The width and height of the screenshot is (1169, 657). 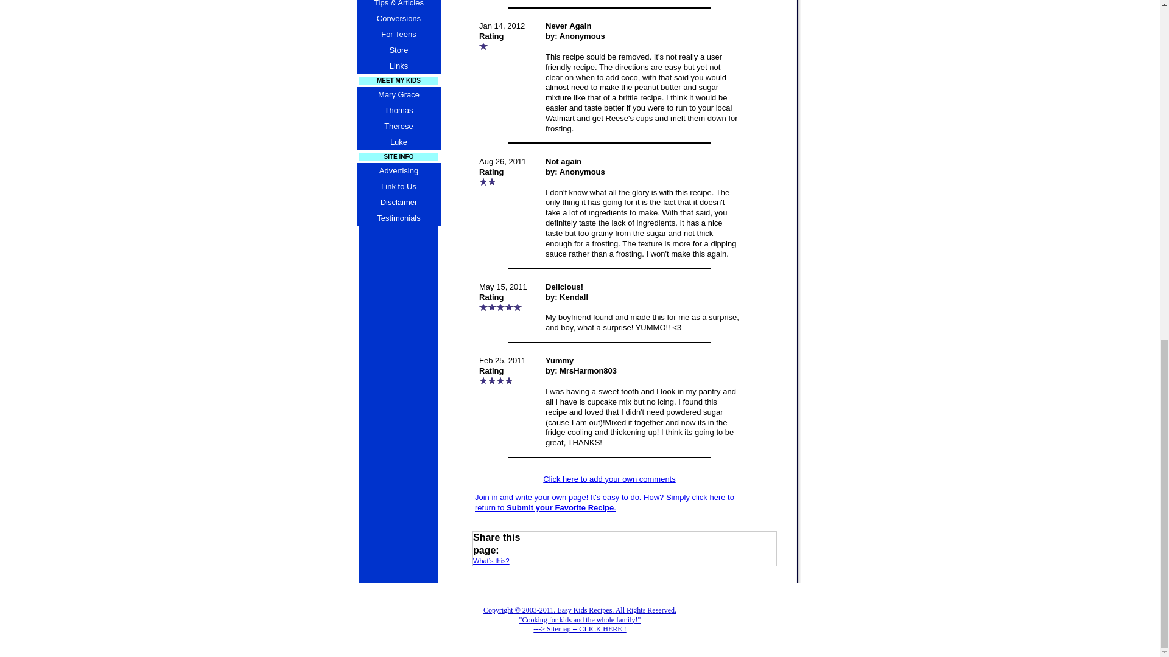 What do you see at coordinates (398, 50) in the screenshot?
I see `Store` at bounding box center [398, 50].